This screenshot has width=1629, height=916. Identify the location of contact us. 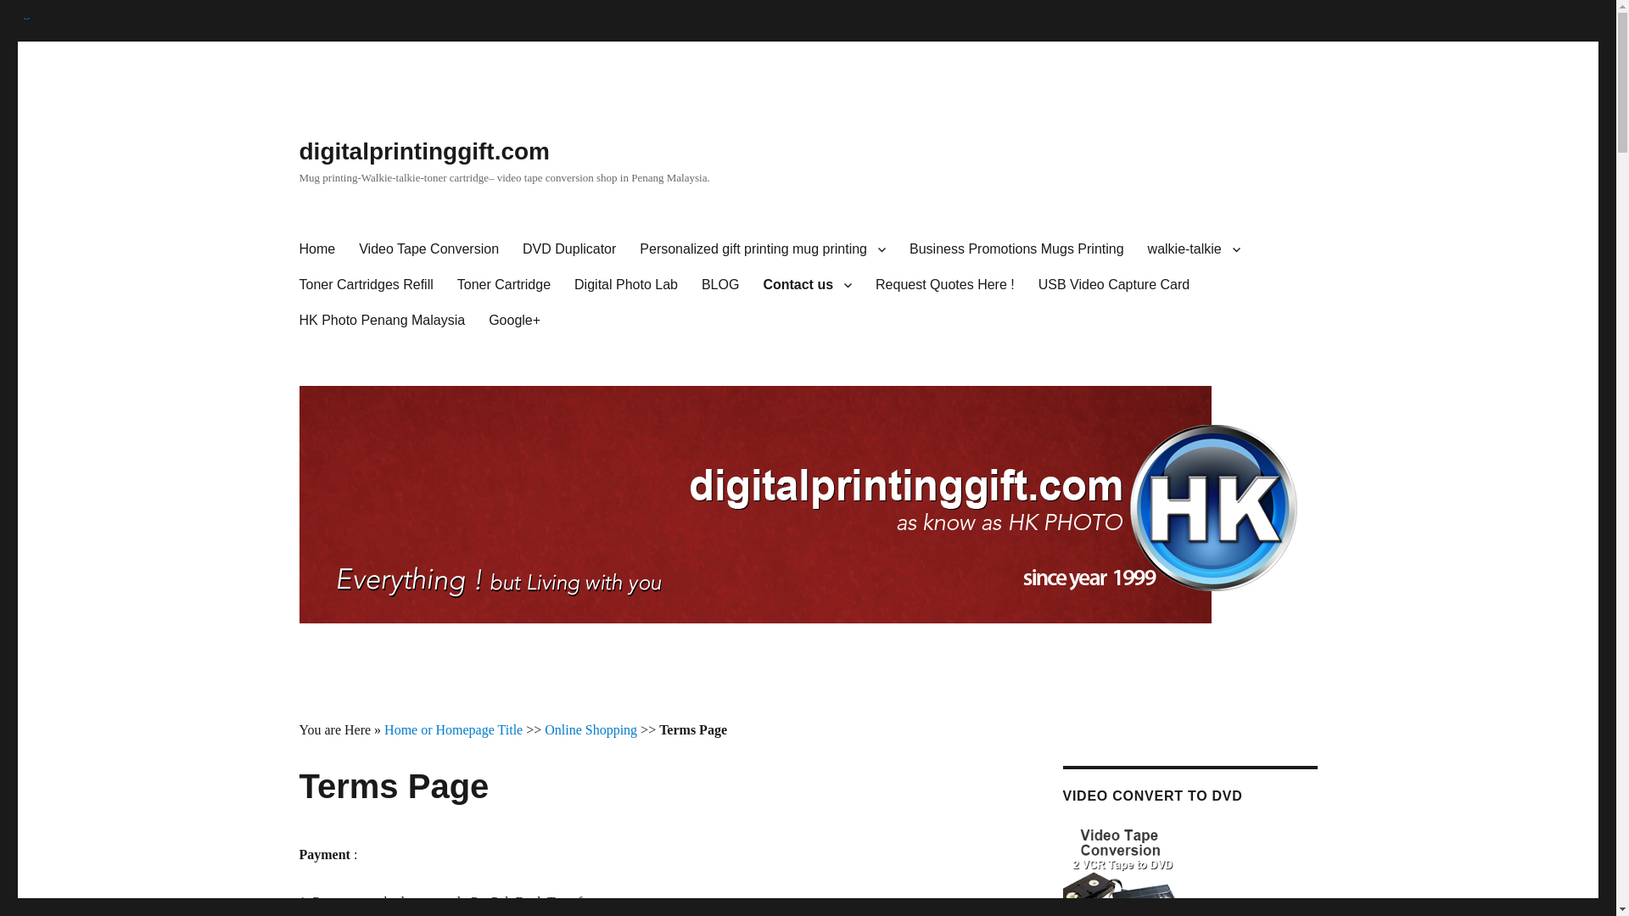
(807, 285).